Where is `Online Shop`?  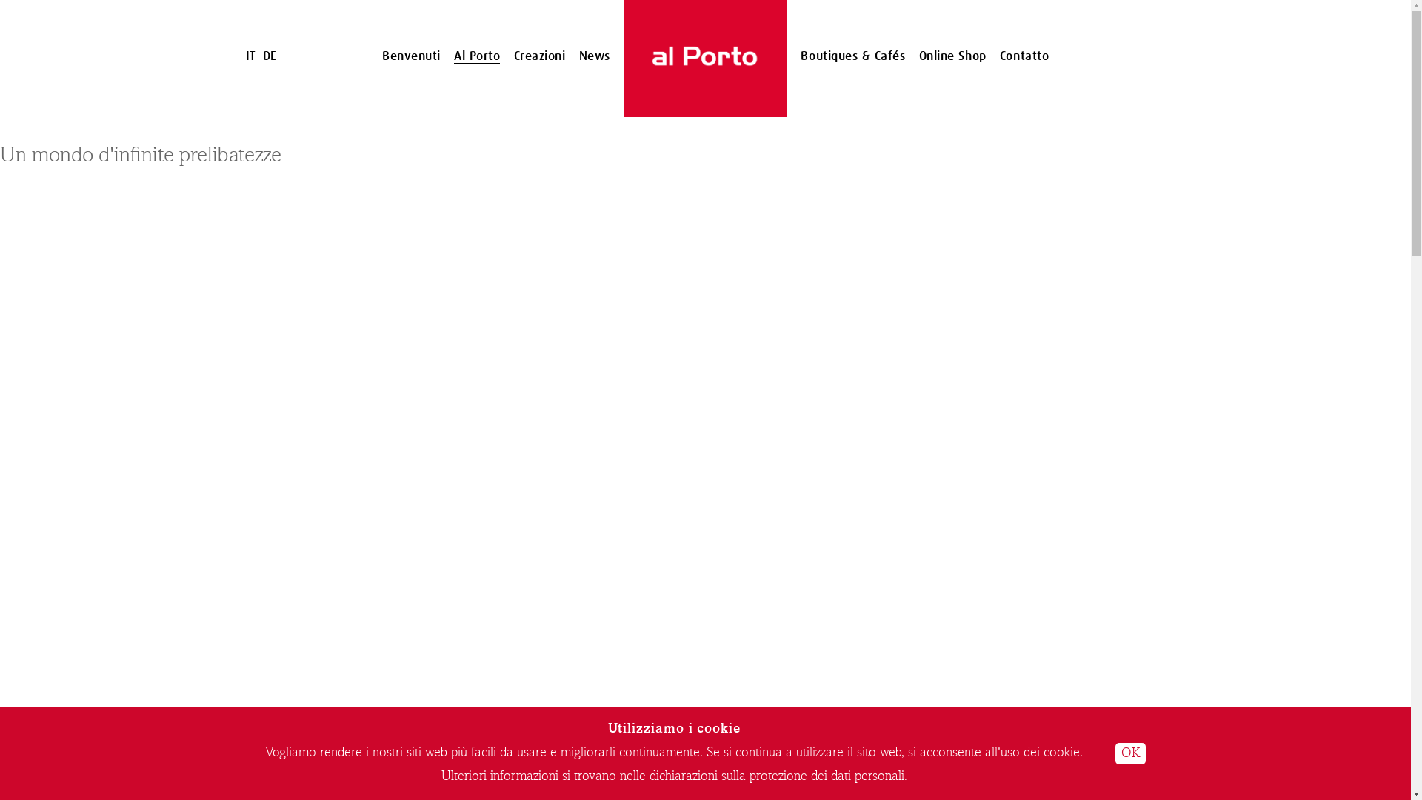
Online Shop is located at coordinates (952, 56).